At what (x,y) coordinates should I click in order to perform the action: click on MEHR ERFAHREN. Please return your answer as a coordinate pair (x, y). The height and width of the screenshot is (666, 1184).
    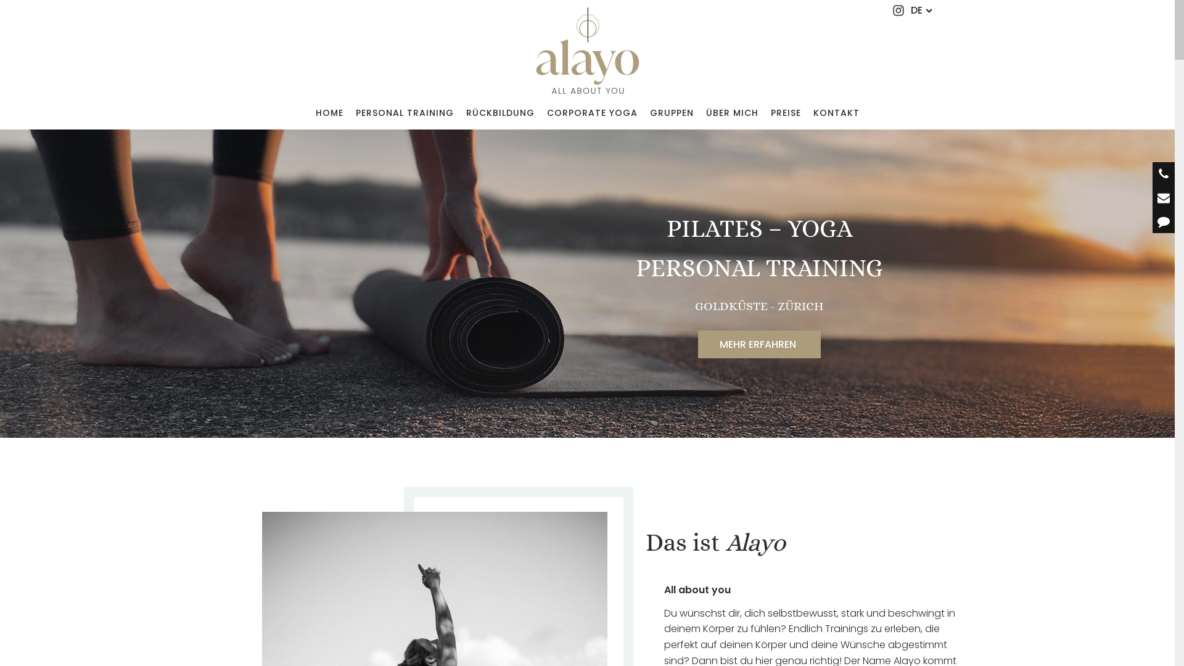
    Looking at the image, I should click on (760, 345).